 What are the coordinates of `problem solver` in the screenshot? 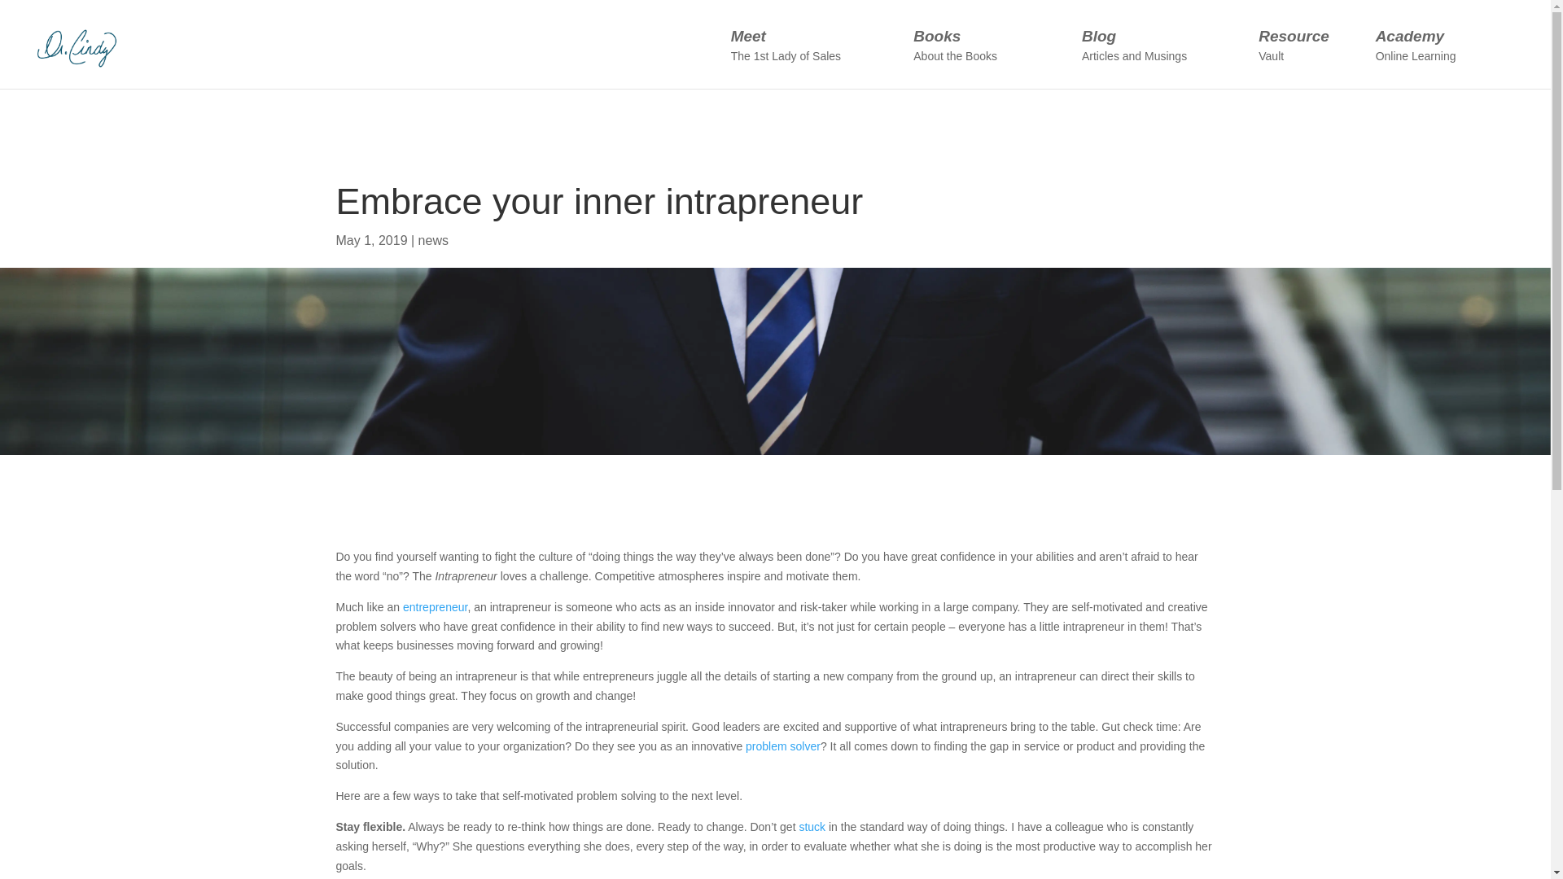 It's located at (812, 58).